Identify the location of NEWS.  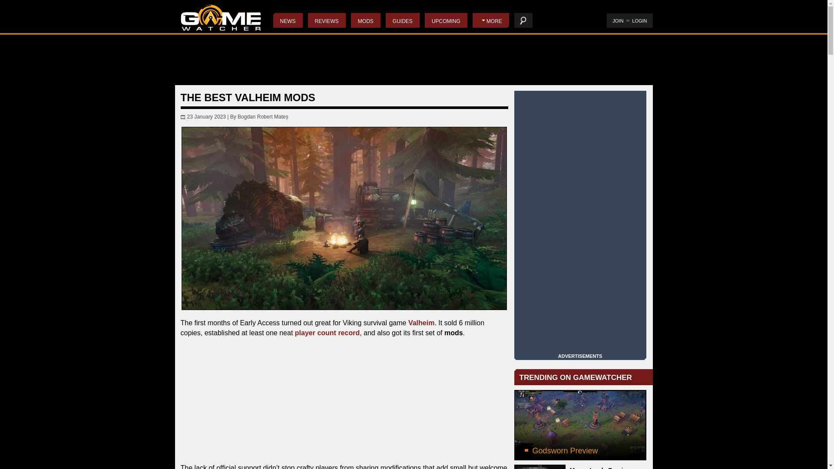
(287, 20).